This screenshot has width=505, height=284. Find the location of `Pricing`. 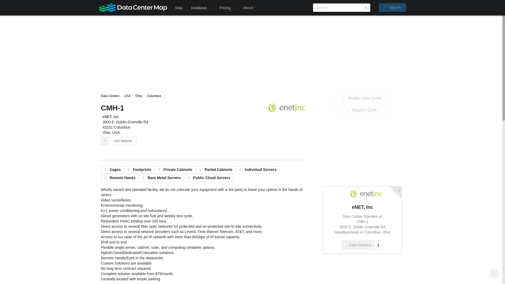

Pricing is located at coordinates (110, 117).